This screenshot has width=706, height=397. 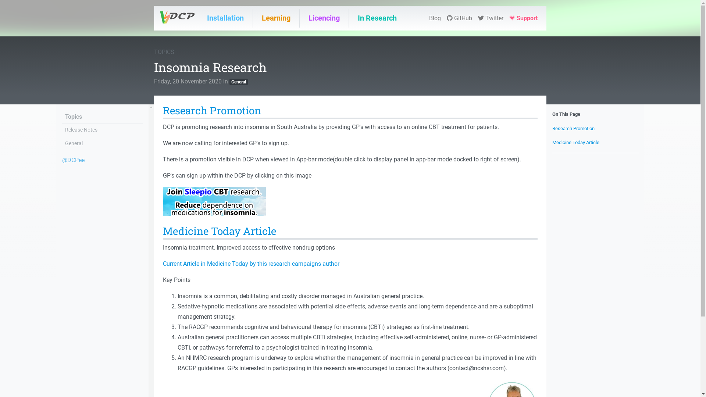 I want to click on Learning, so click(x=276, y=18).